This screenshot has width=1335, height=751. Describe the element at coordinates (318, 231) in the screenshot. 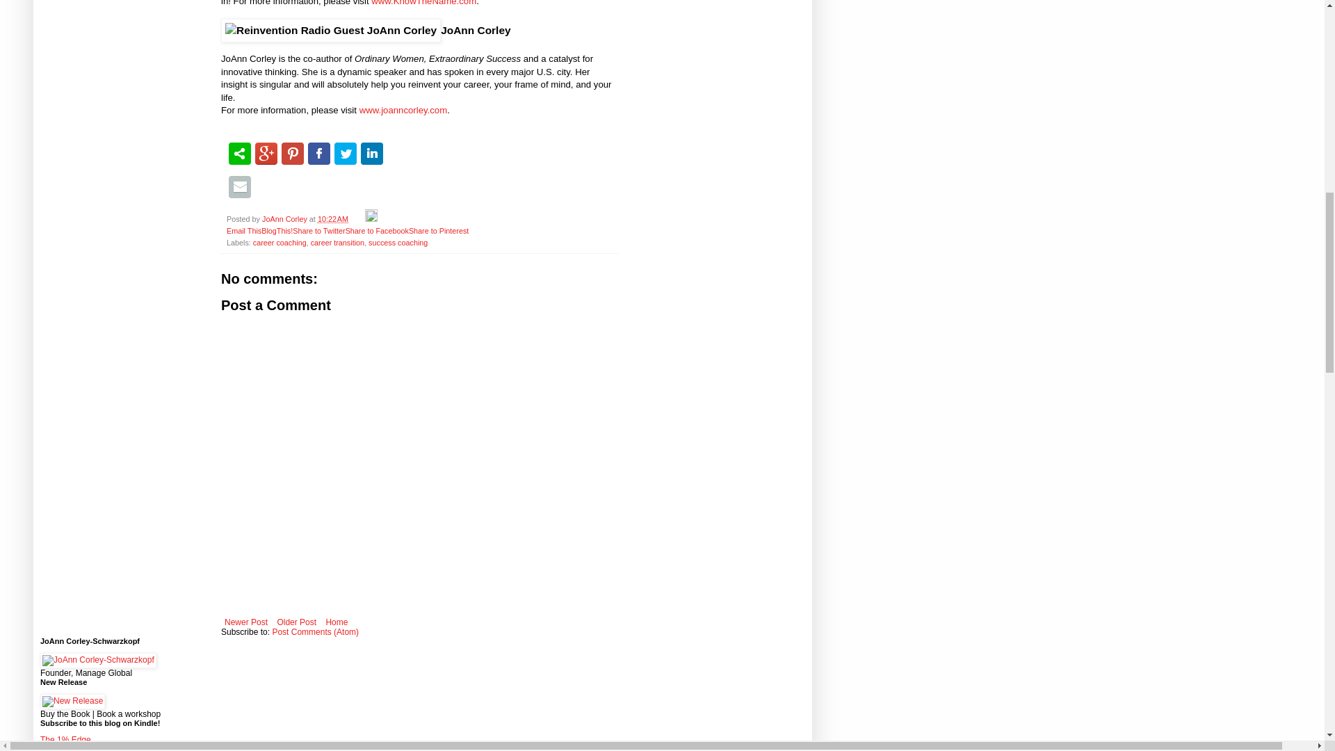

I see `Share to Twitter` at that location.